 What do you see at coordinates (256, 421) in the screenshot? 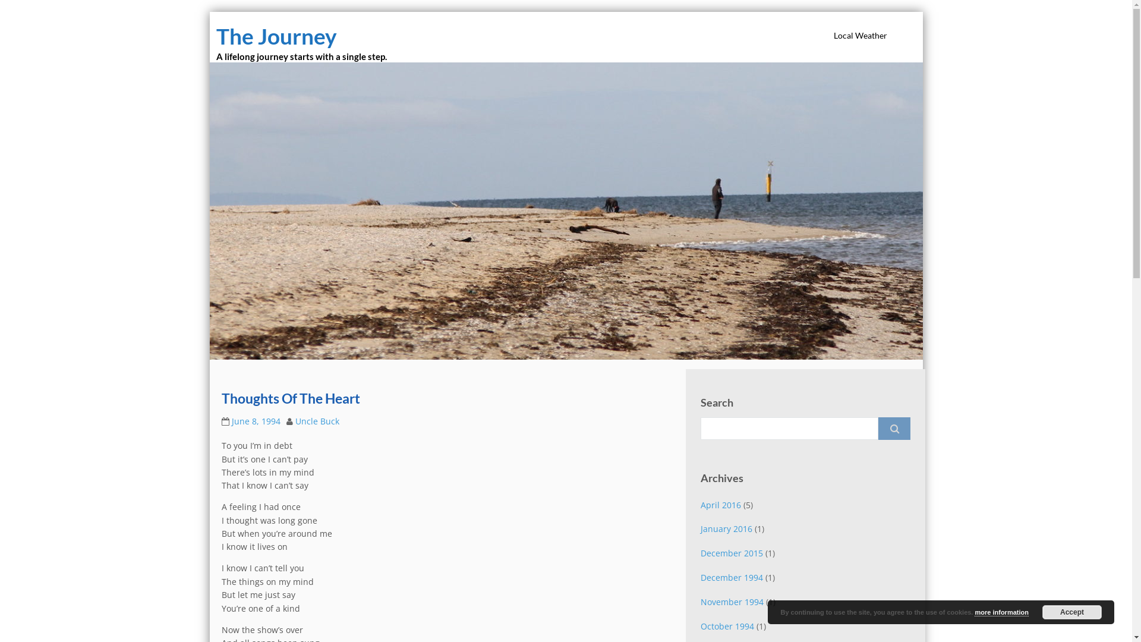
I see `June 8, 1994` at bounding box center [256, 421].